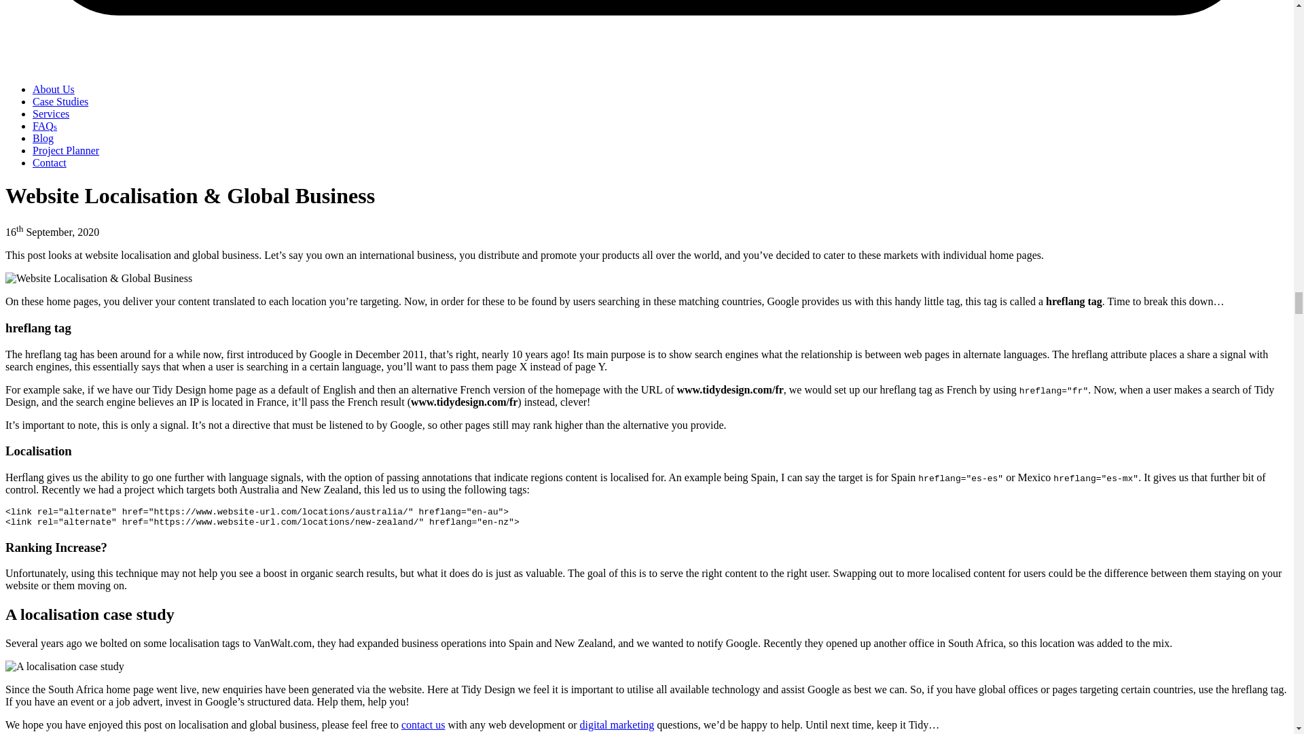 Image resolution: width=1304 pixels, height=734 pixels. I want to click on digital marketing, so click(617, 724).